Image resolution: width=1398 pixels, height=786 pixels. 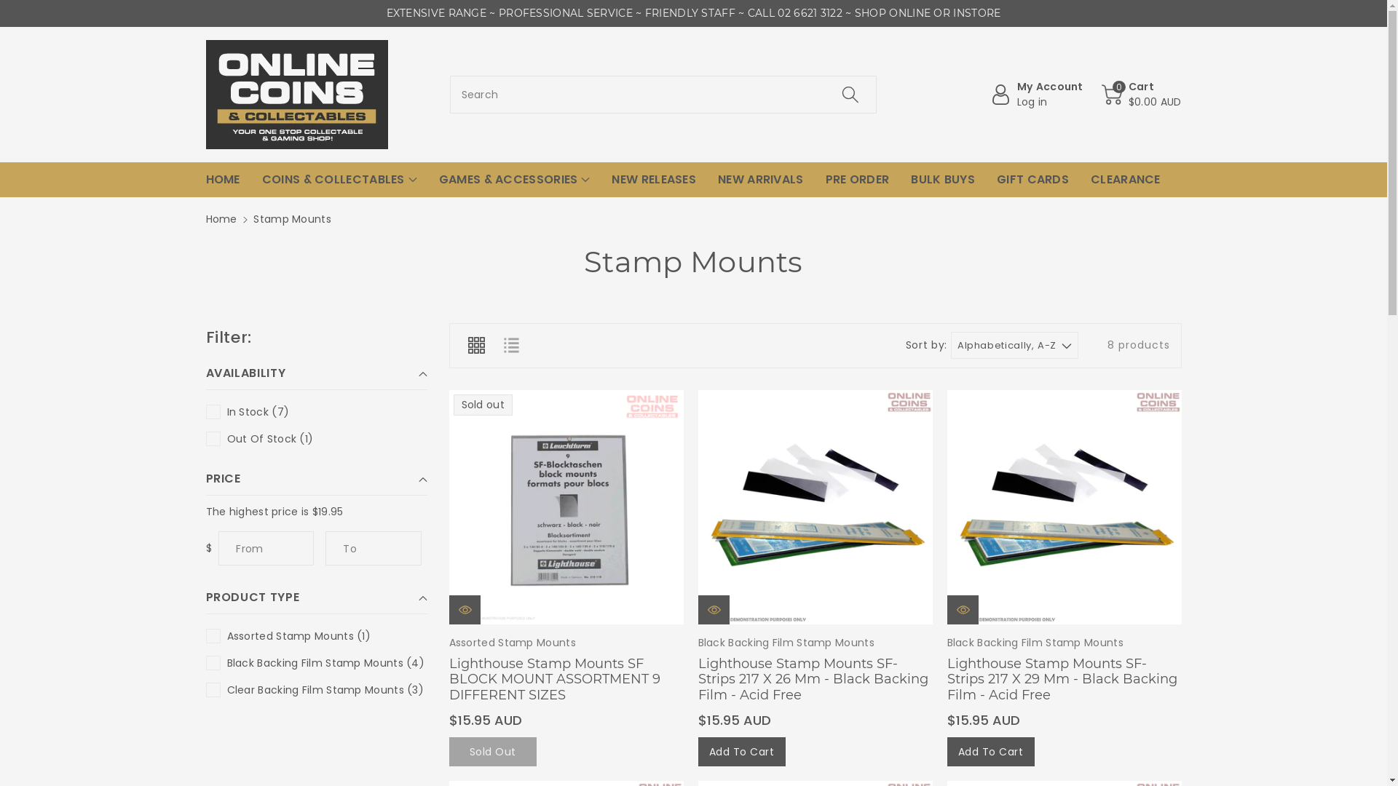 What do you see at coordinates (492, 752) in the screenshot?
I see `Sold Out` at bounding box center [492, 752].